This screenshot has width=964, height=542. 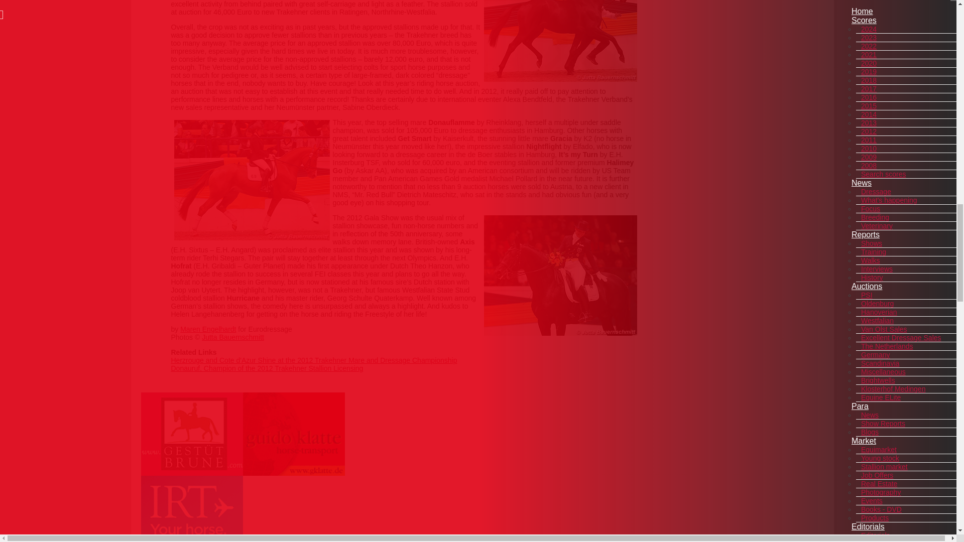 I want to click on Donauflamme, so click(x=251, y=180).